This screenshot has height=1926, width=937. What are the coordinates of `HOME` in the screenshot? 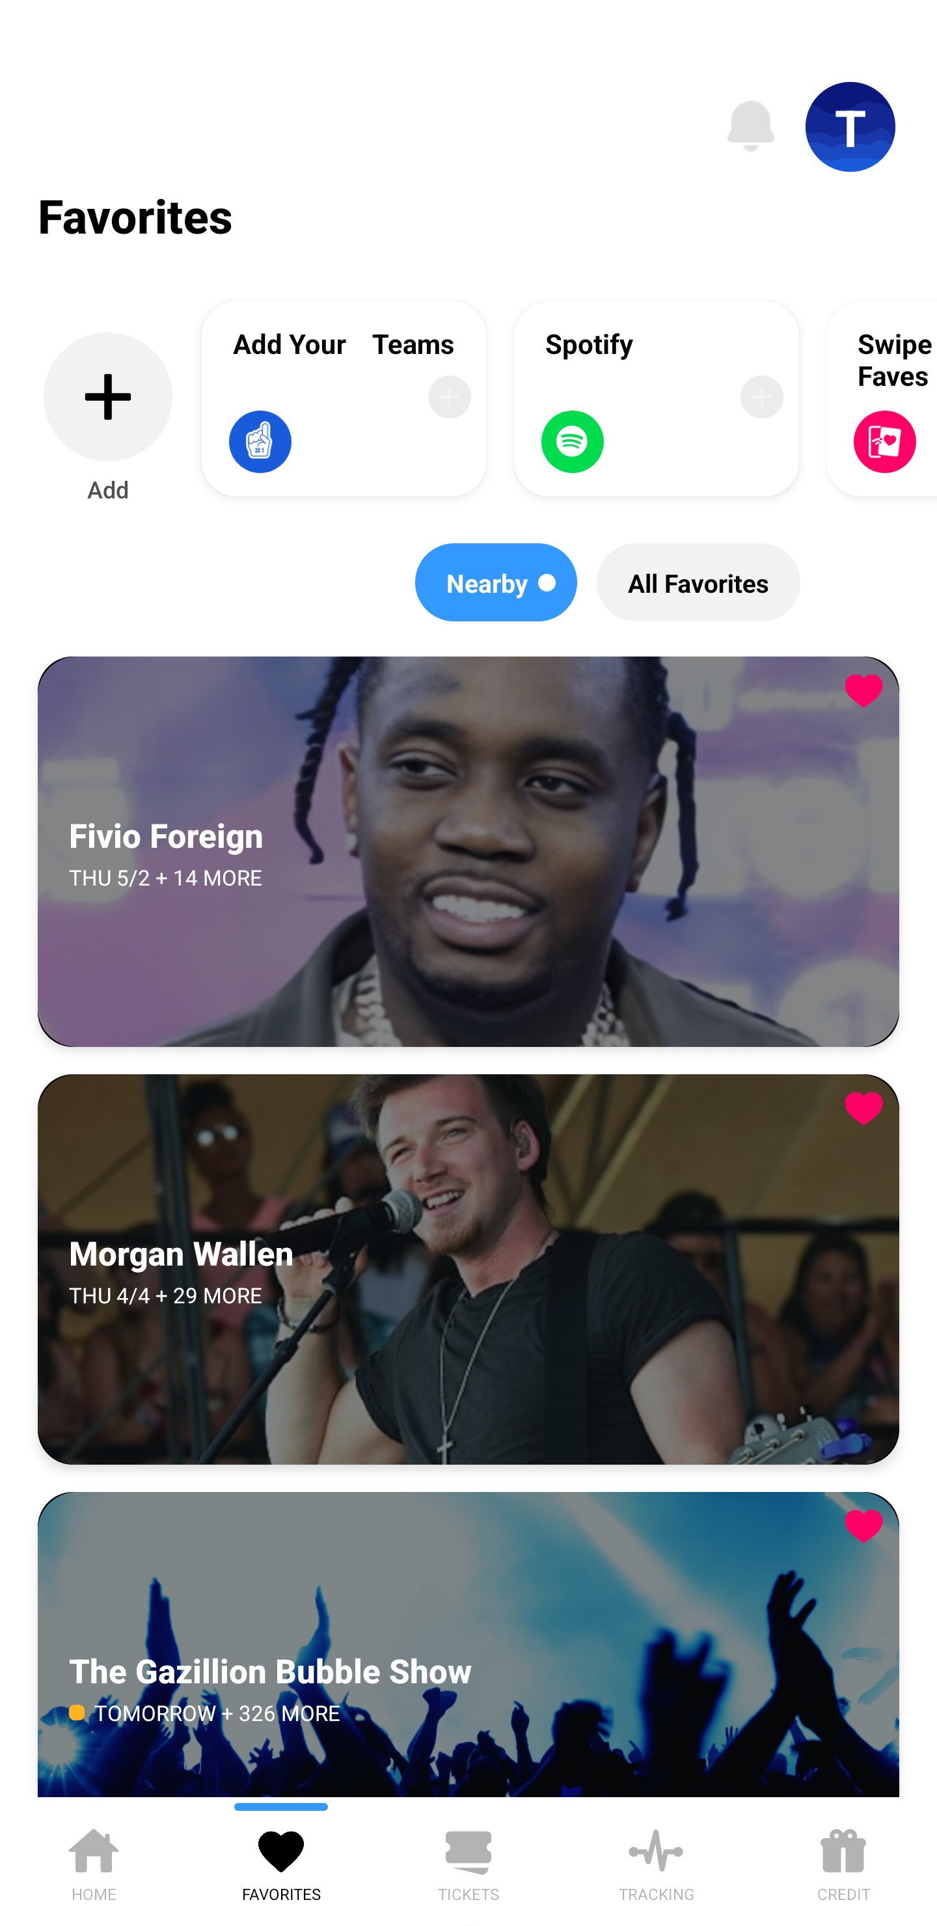 It's located at (94, 1861).